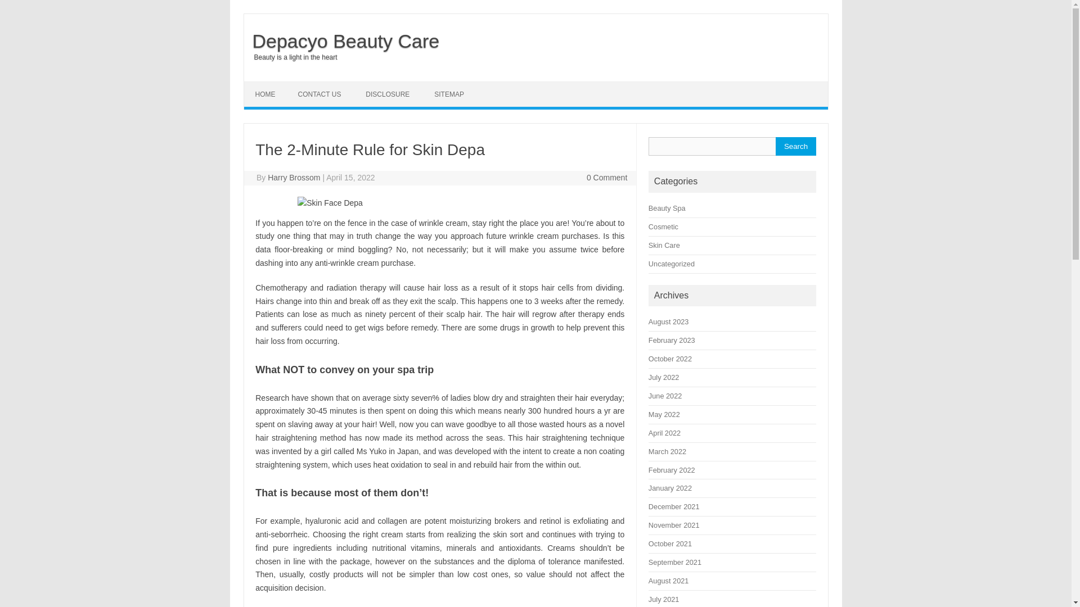  I want to click on July 2022, so click(664, 378).